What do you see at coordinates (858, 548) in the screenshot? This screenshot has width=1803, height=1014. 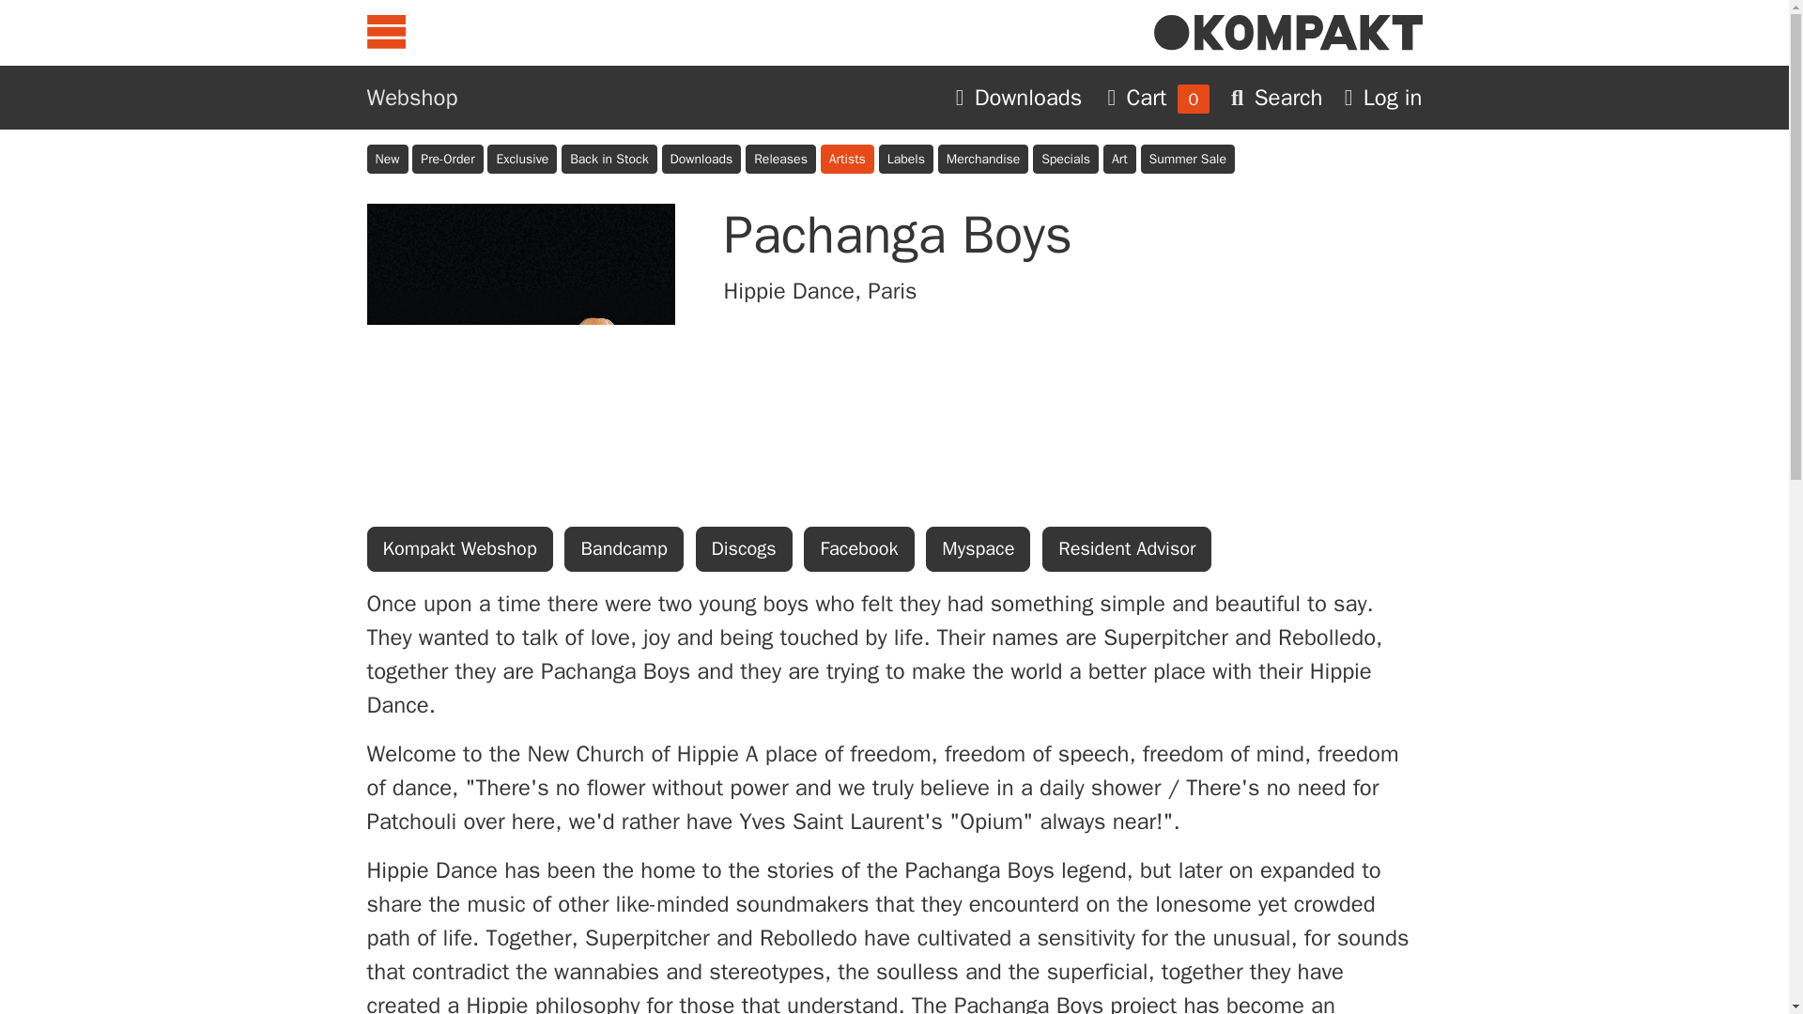 I see `Facebook` at bounding box center [858, 548].